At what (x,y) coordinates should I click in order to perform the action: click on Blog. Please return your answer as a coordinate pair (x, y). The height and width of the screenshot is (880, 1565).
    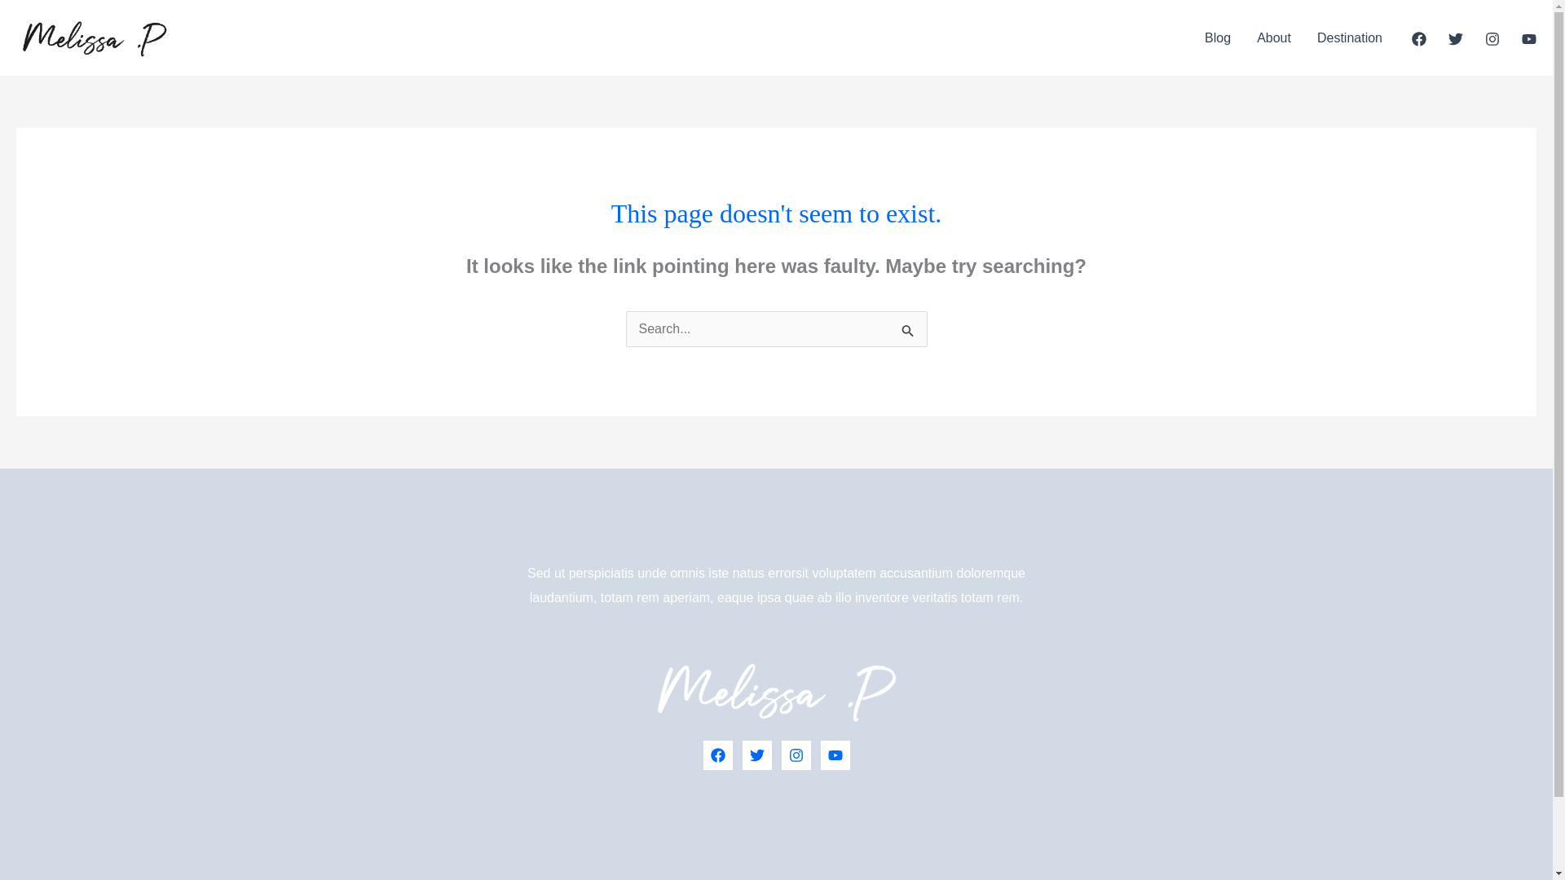
    Looking at the image, I should click on (1218, 37).